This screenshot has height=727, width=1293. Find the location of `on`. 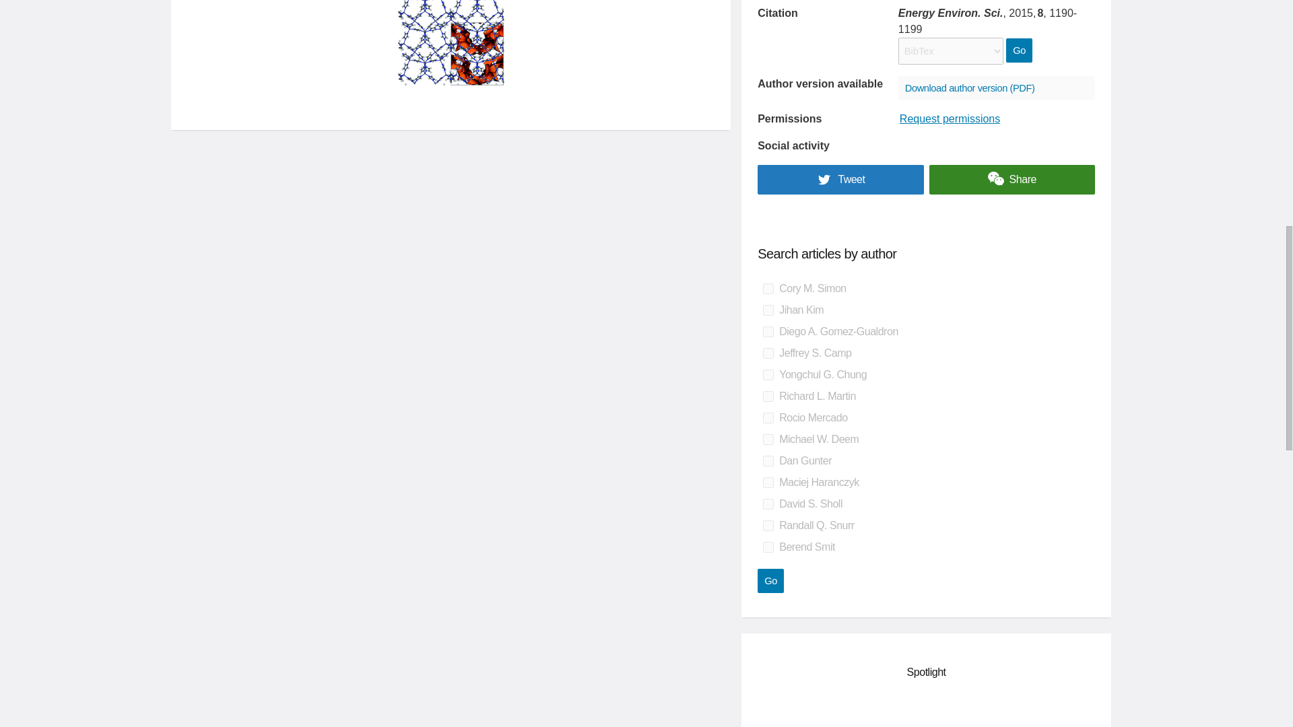

on is located at coordinates (768, 374).